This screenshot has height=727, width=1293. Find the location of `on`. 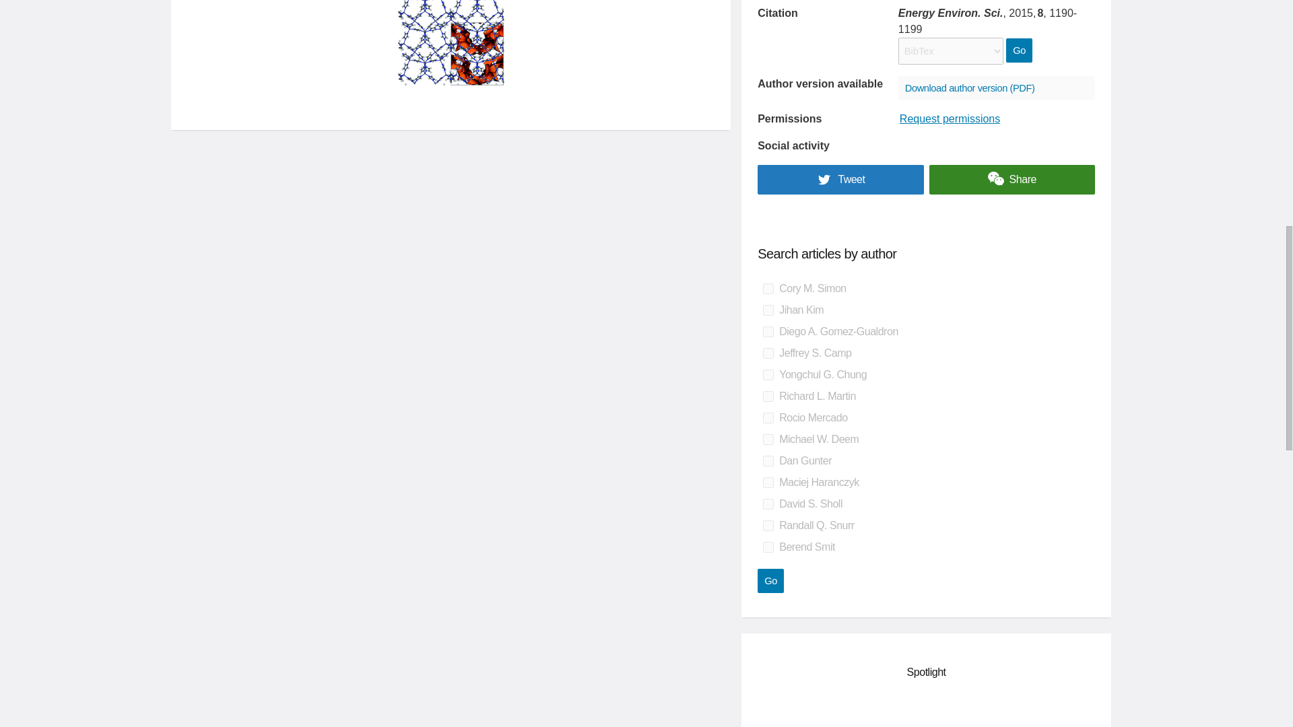

on is located at coordinates (768, 374).